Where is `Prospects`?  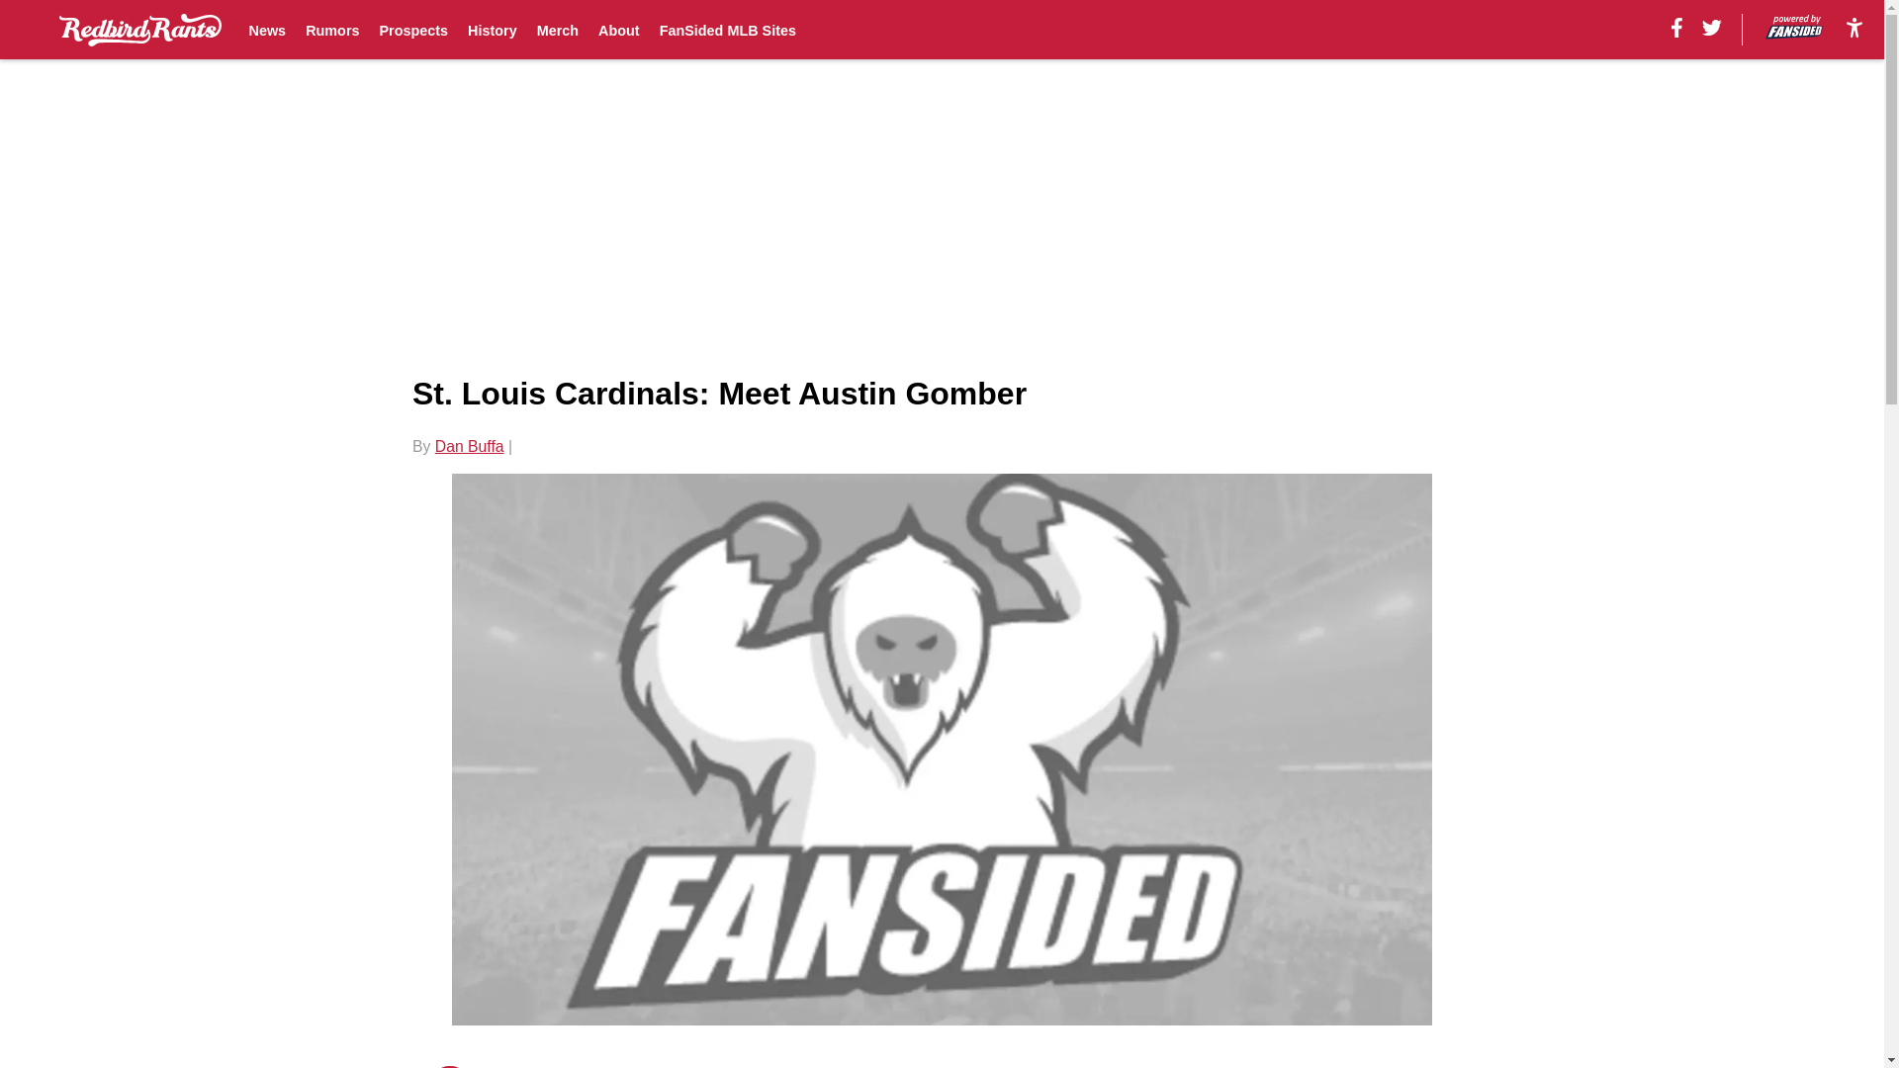 Prospects is located at coordinates (413, 30).